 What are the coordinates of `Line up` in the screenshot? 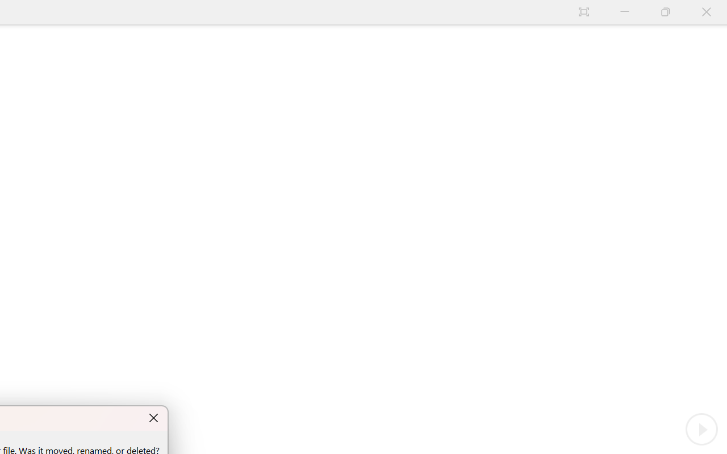 It's located at (436, 107).